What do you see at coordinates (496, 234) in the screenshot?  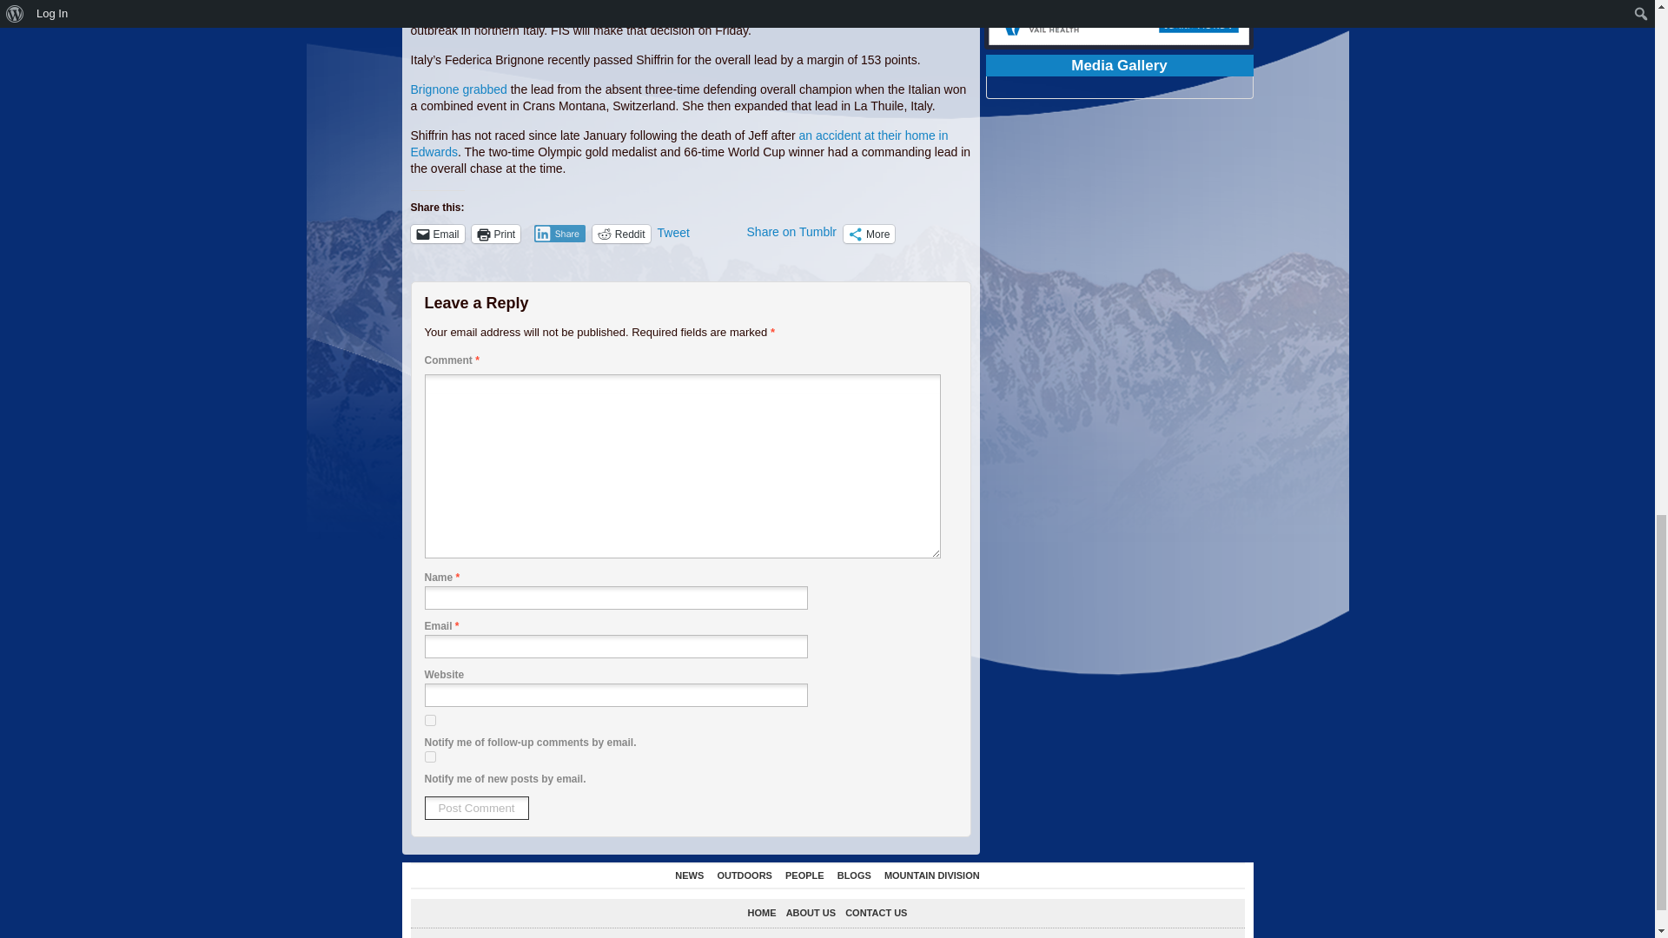 I see `Click to print` at bounding box center [496, 234].